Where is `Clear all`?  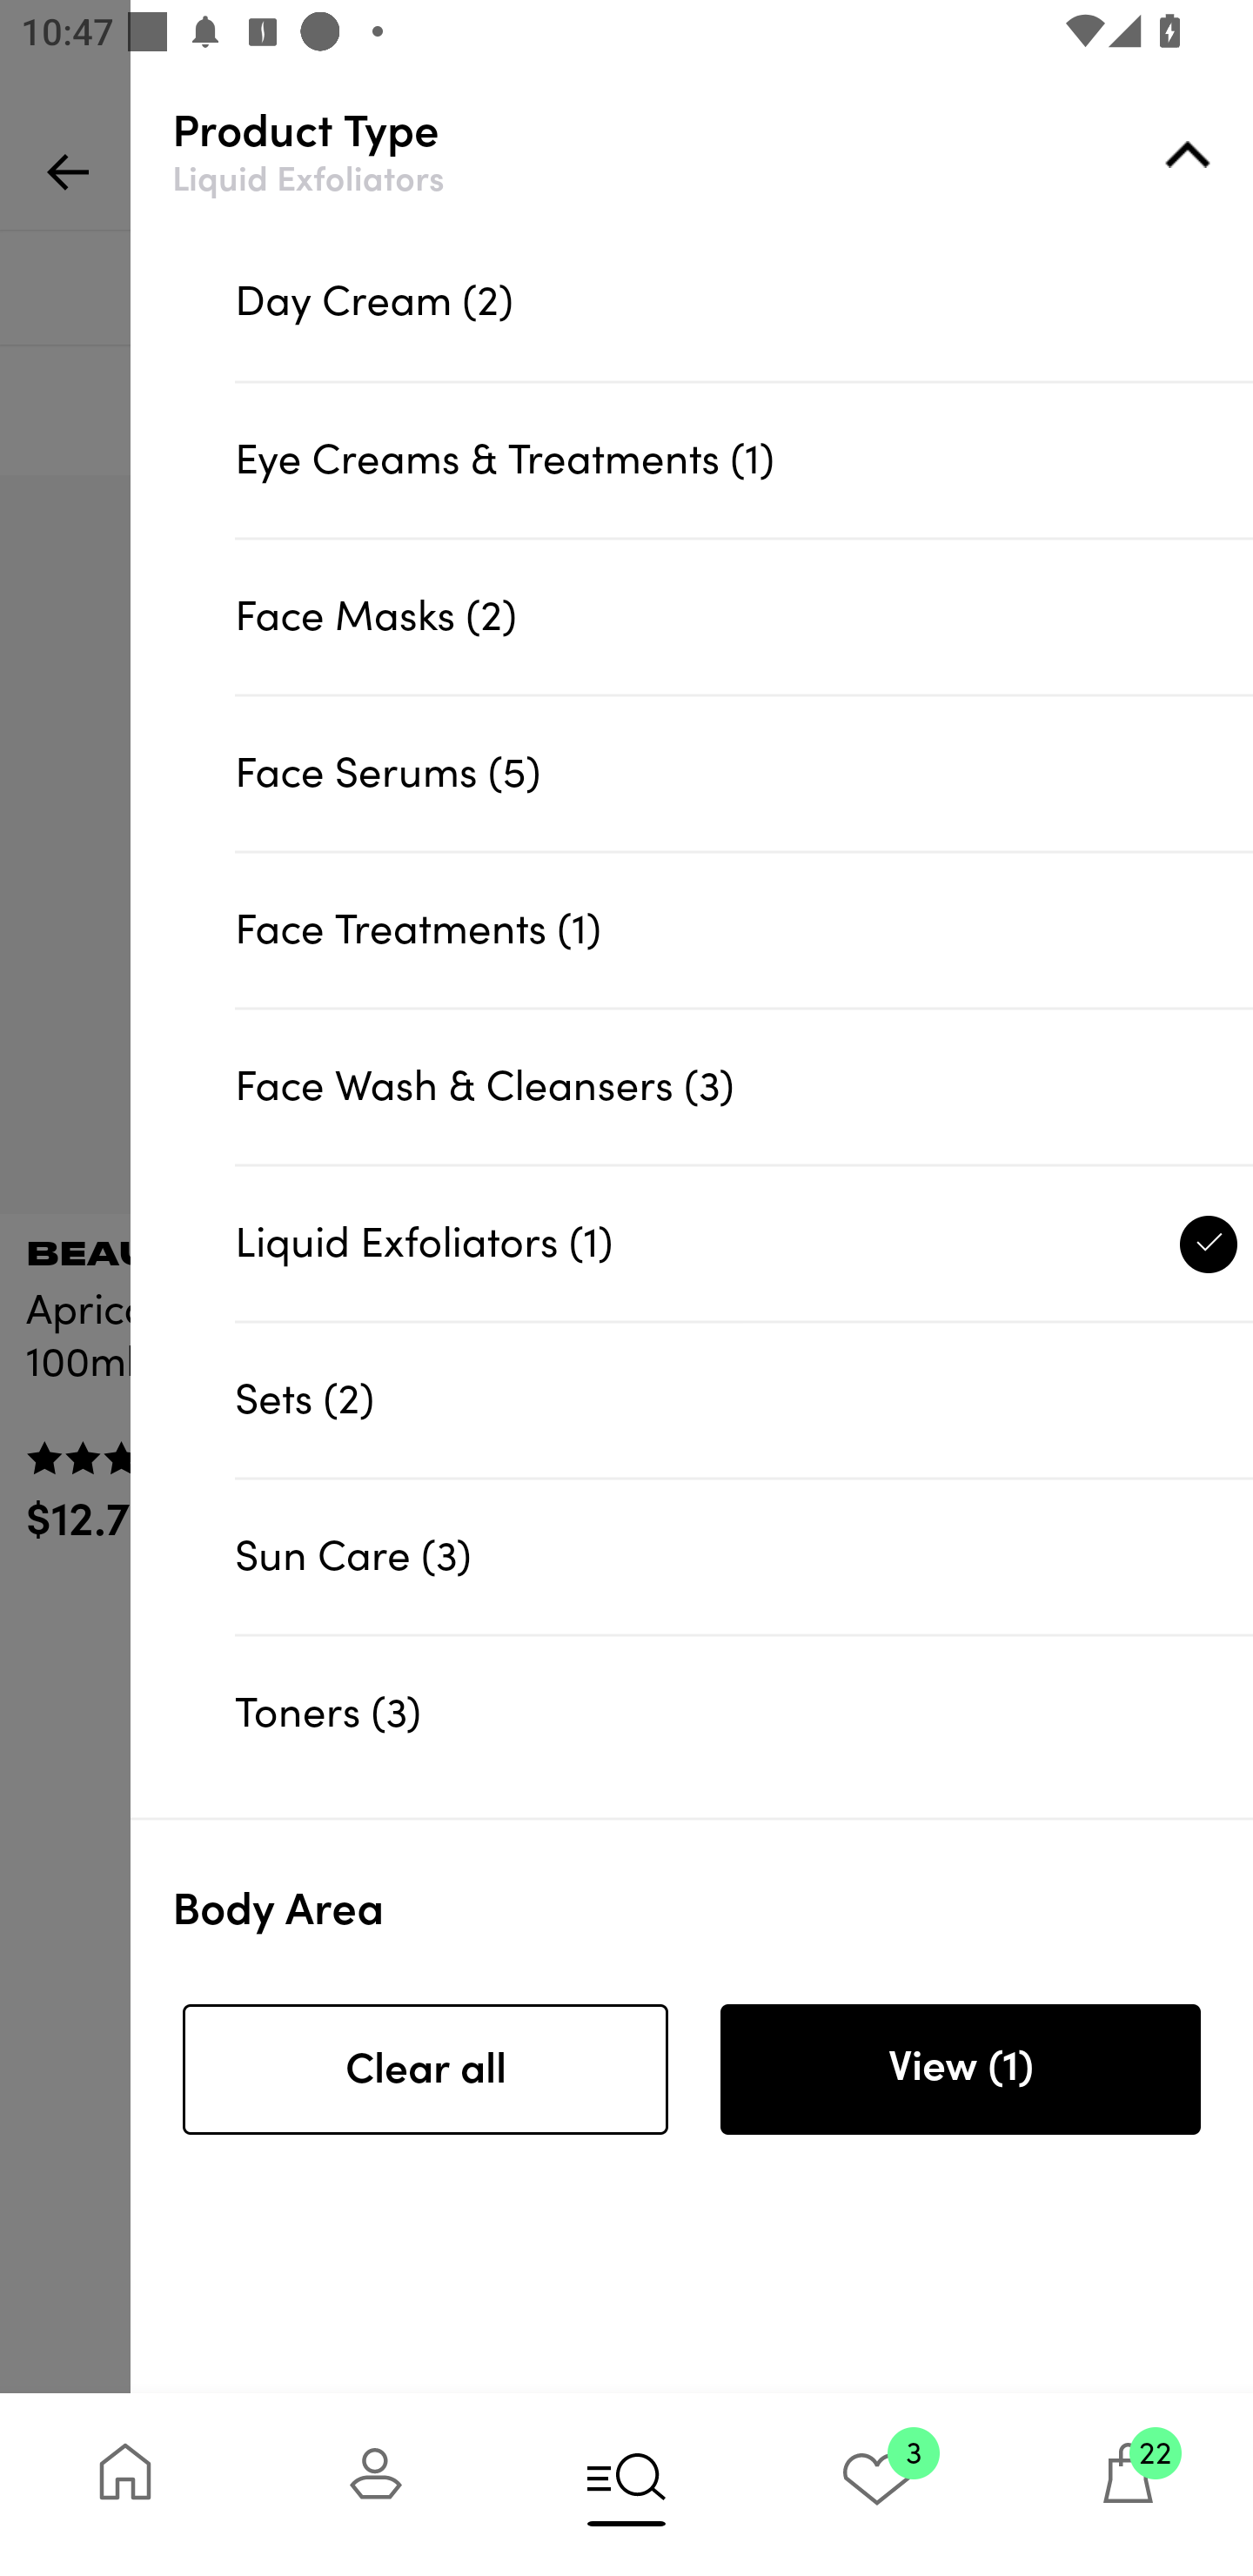 Clear all is located at coordinates (425, 2070).